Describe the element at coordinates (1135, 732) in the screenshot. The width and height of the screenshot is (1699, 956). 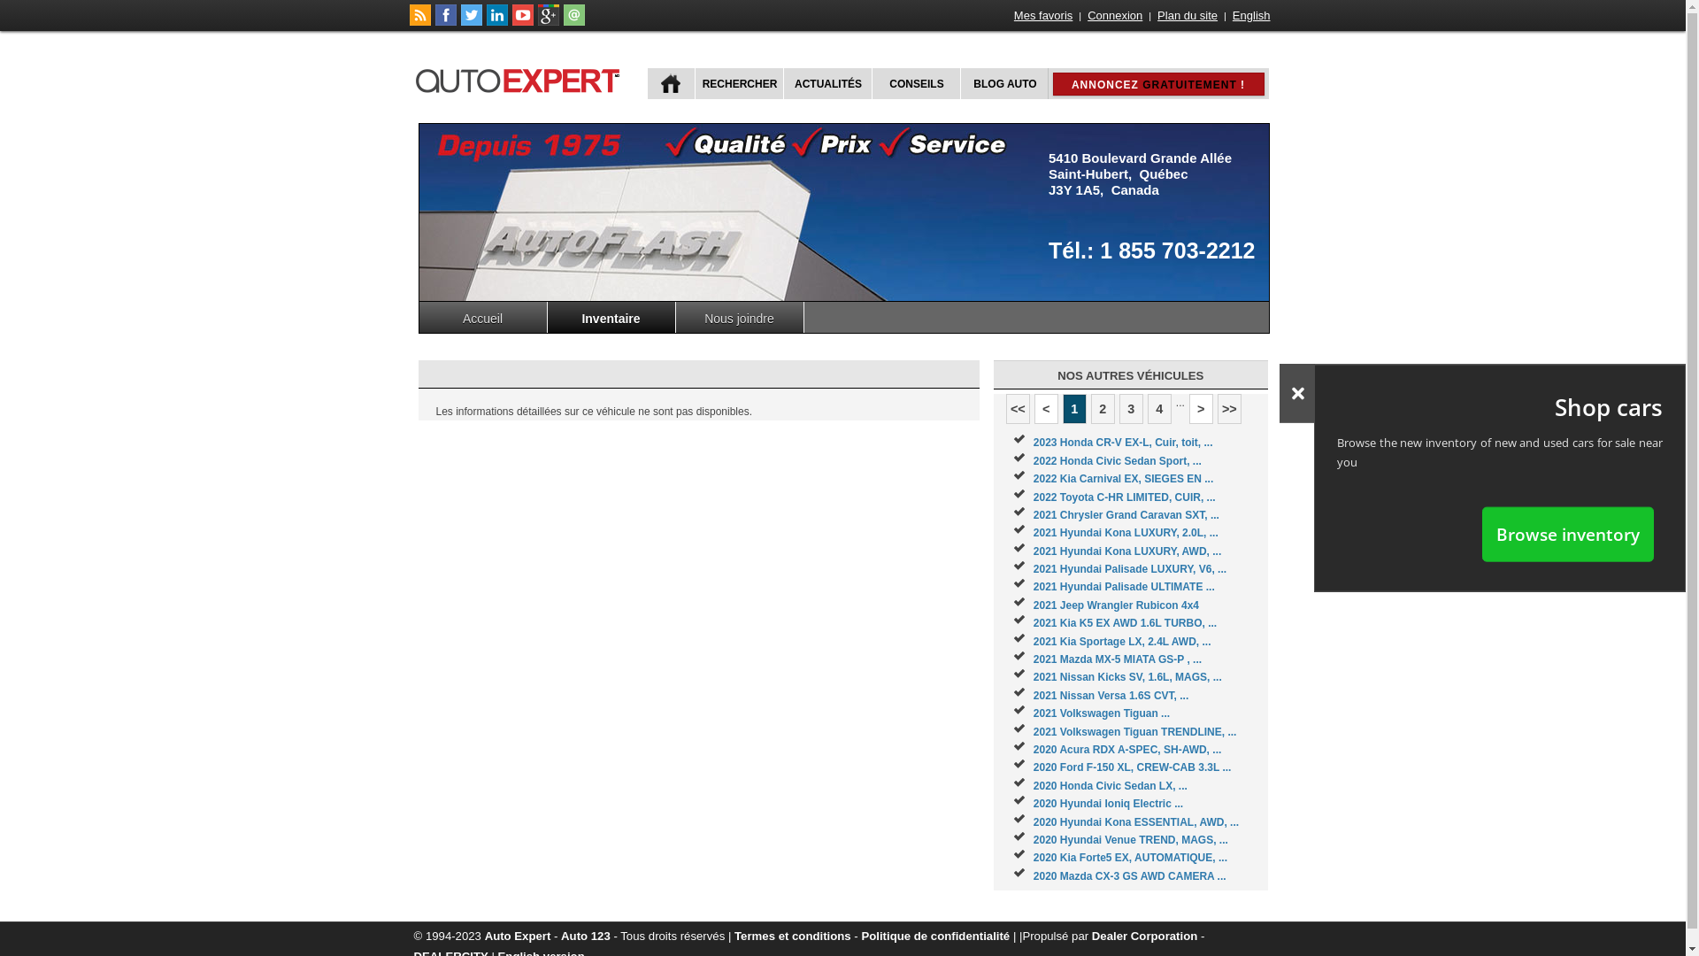
I see `2021 Volkswagen Tiguan TRENDLINE, ...` at that location.